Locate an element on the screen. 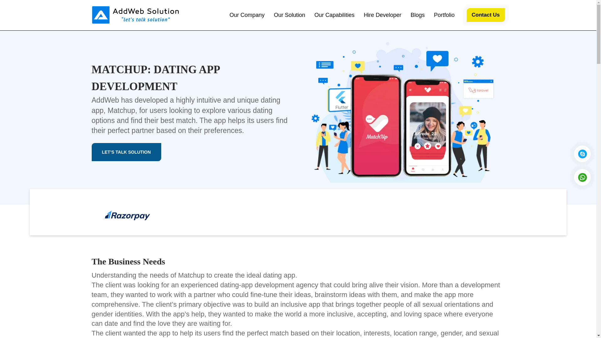 Image resolution: width=601 pixels, height=338 pixels. Floating Icon is located at coordinates (582, 154).